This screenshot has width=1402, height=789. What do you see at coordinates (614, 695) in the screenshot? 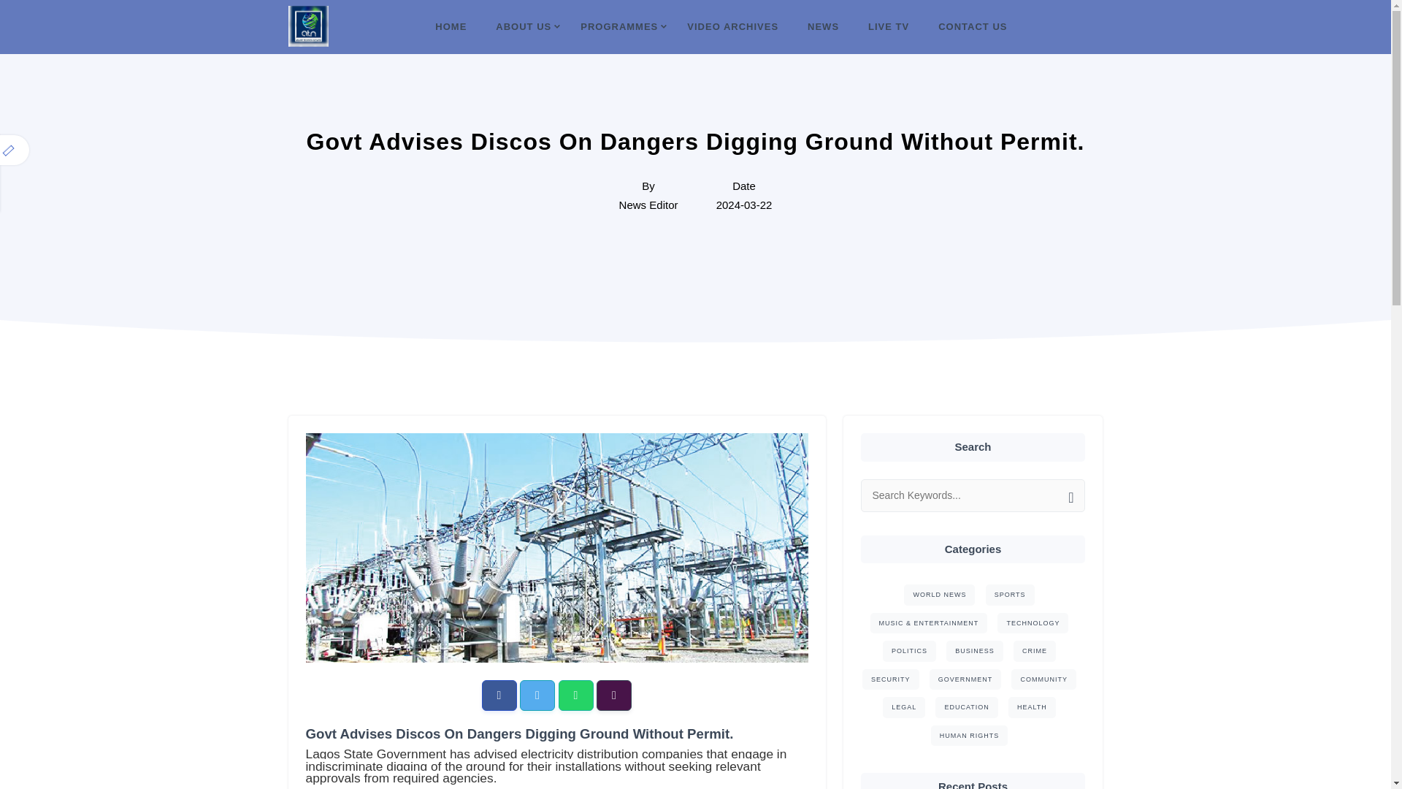
I see `Share by Email` at bounding box center [614, 695].